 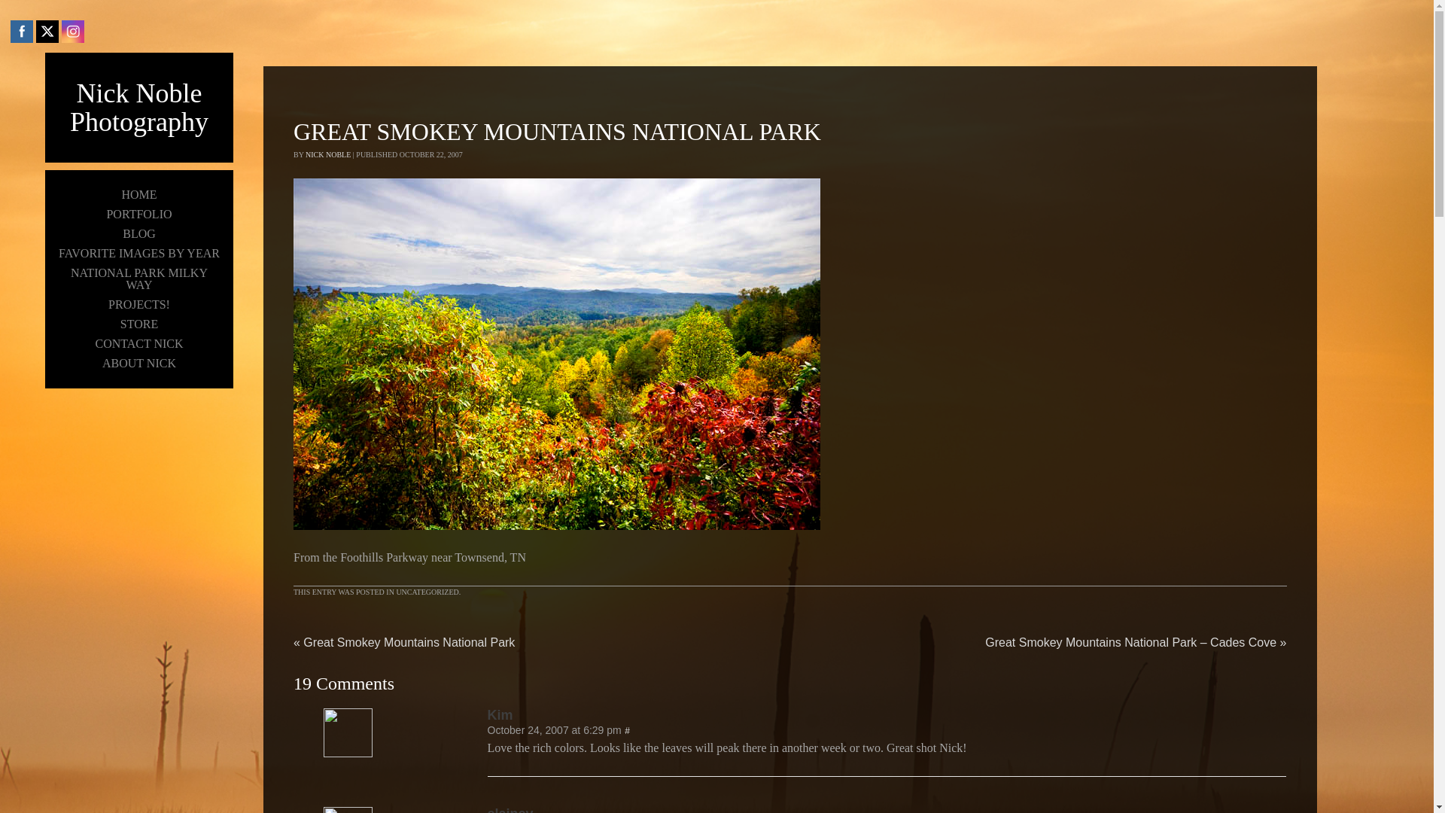 What do you see at coordinates (138, 107) in the screenshot?
I see `Nick Noble Photography` at bounding box center [138, 107].